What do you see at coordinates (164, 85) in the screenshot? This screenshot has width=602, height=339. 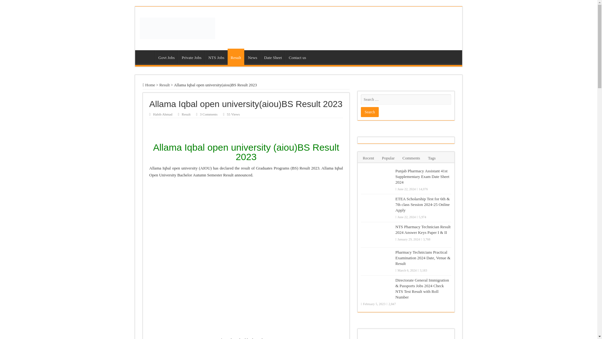 I see `Result` at bounding box center [164, 85].